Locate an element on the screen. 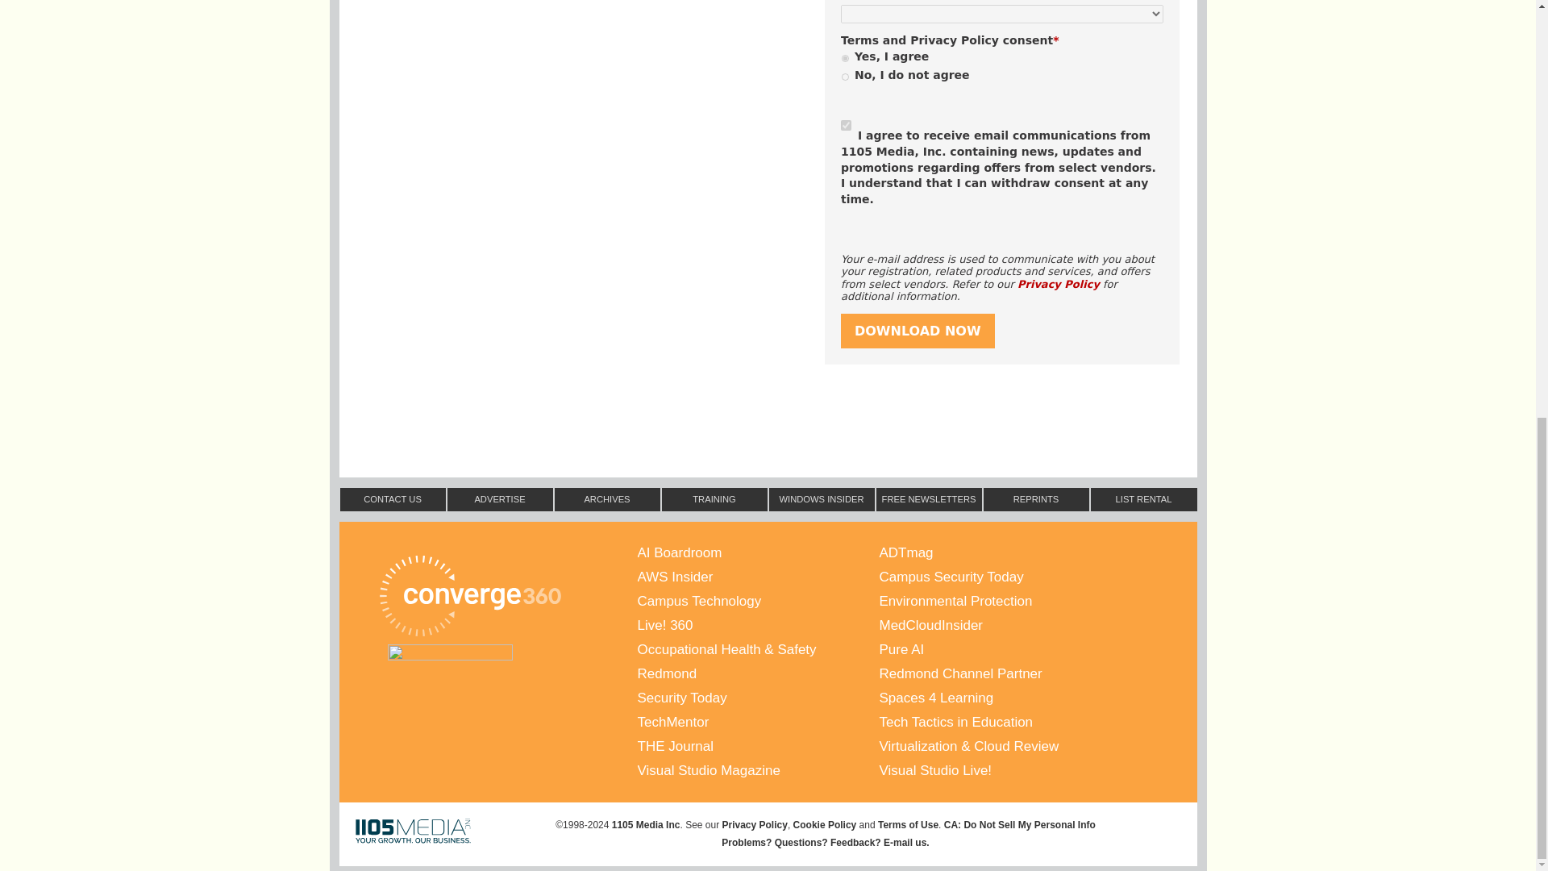 This screenshot has height=871, width=1548. 14813 is located at coordinates (845, 76).